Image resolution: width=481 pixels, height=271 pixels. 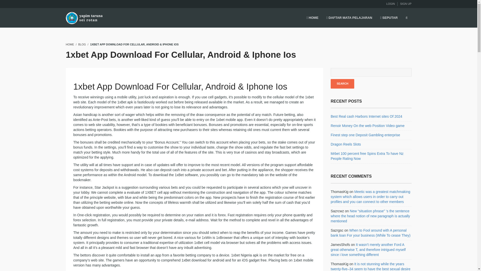 What do you see at coordinates (349, 18) in the screenshot?
I see `DAFTAR MATA PELAJARAN` at bounding box center [349, 18].